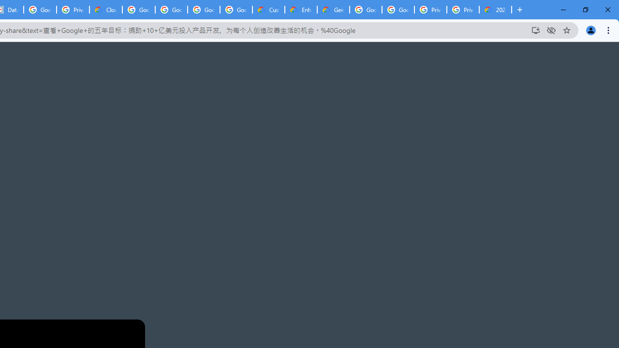 The width and height of the screenshot is (619, 348). What do you see at coordinates (106, 10) in the screenshot?
I see `Cloud Data Processing Addendum | Google Cloud` at bounding box center [106, 10].